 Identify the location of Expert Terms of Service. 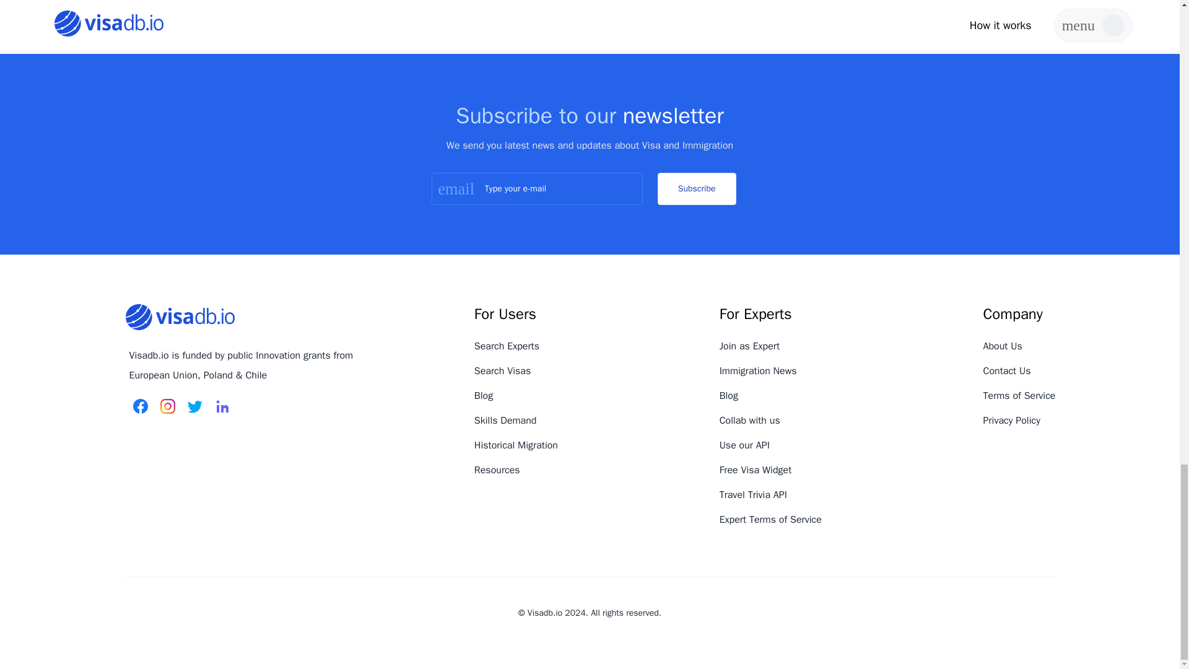
(770, 519).